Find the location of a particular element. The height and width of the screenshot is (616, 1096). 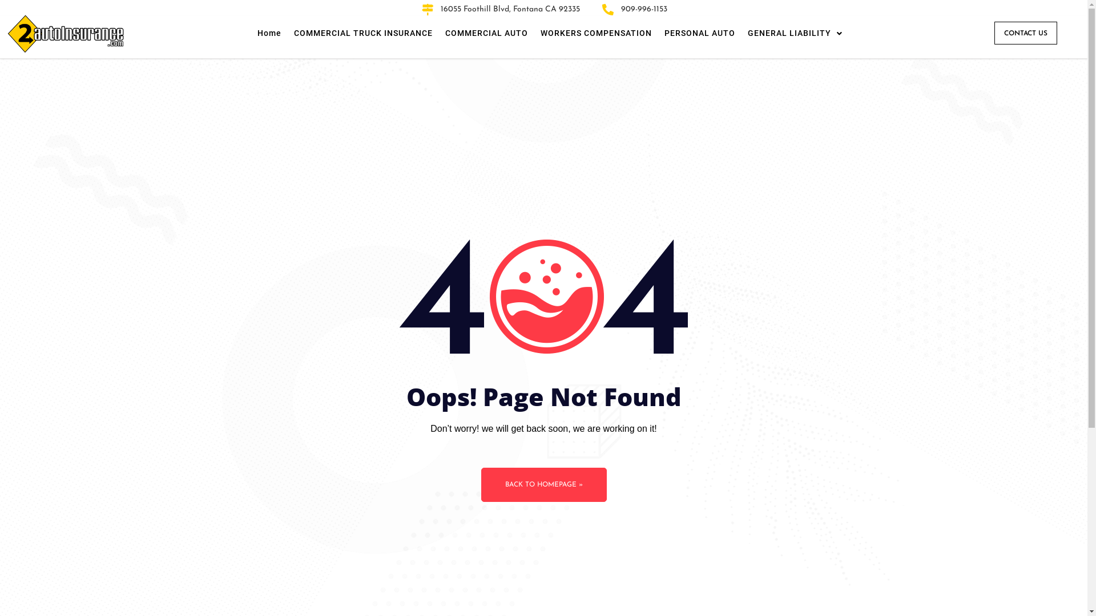

GENERAL LIABILITY is located at coordinates (795, 33).